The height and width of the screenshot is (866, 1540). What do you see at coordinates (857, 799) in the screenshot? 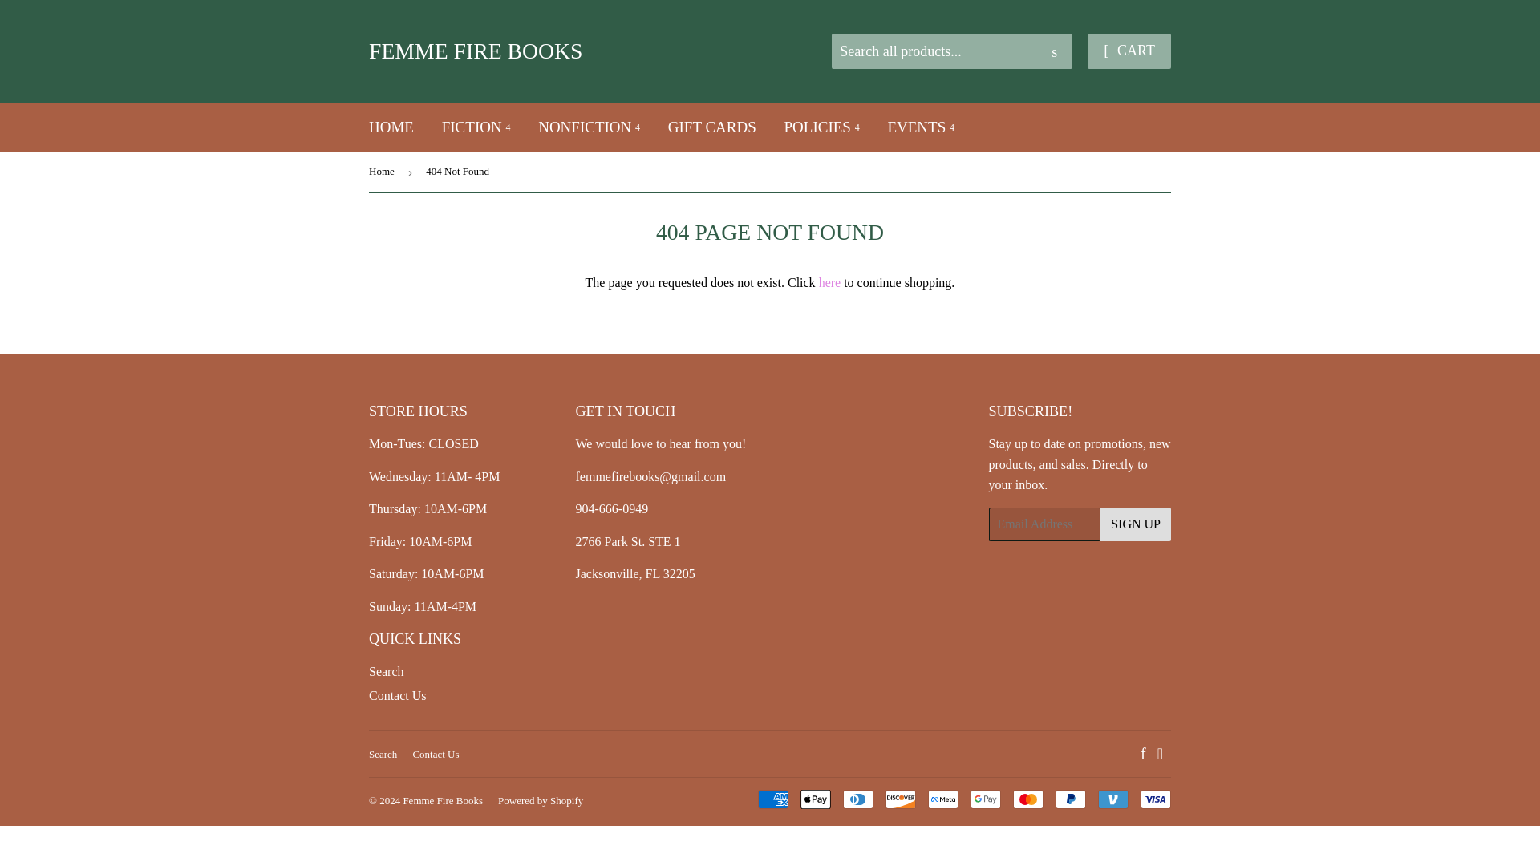
I see `Diners Club` at bounding box center [857, 799].